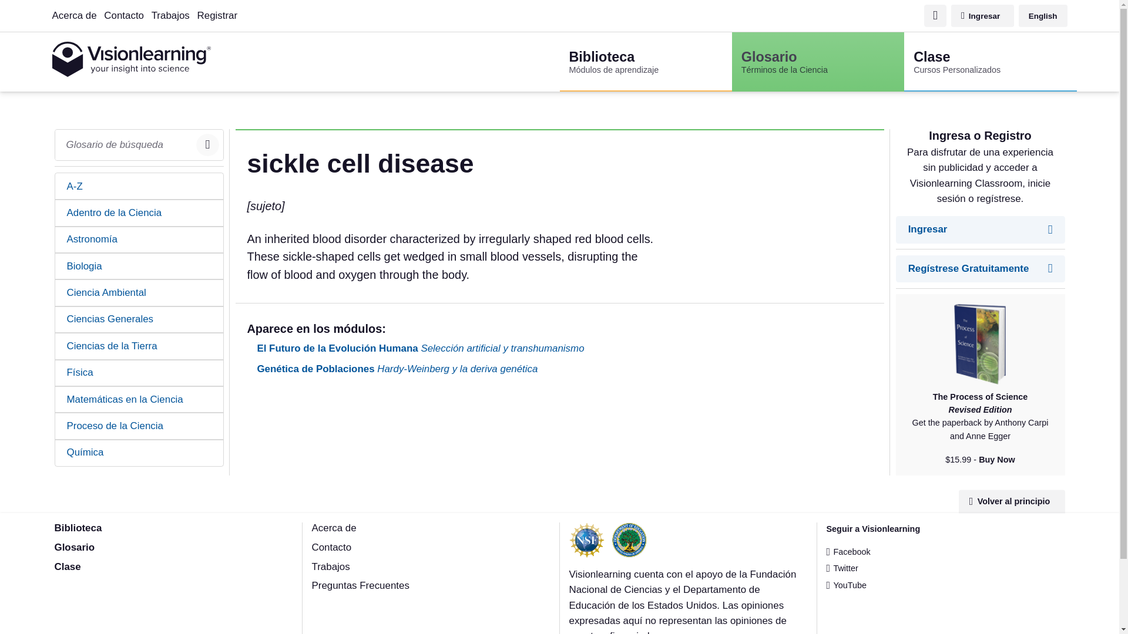 This screenshot has width=1128, height=634. Describe the element at coordinates (990, 62) in the screenshot. I see `Biologia` at that location.